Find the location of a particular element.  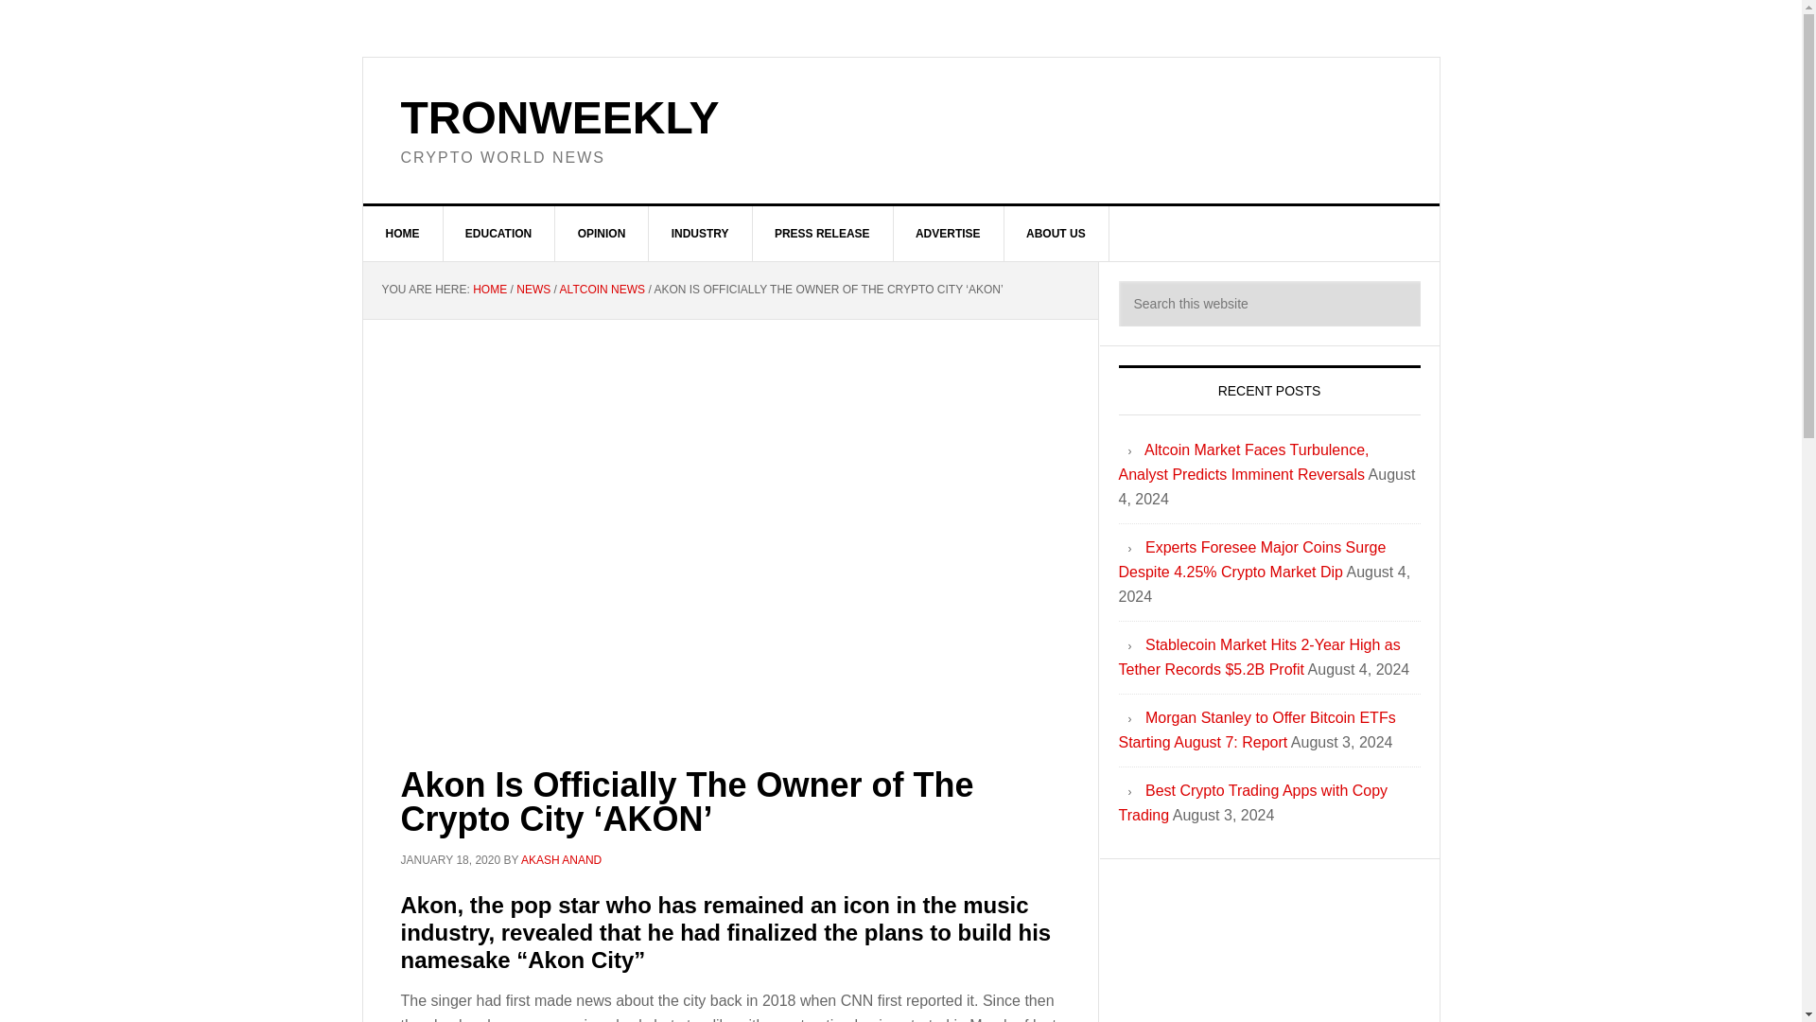

ALTCOIN NEWS is located at coordinates (602, 290).